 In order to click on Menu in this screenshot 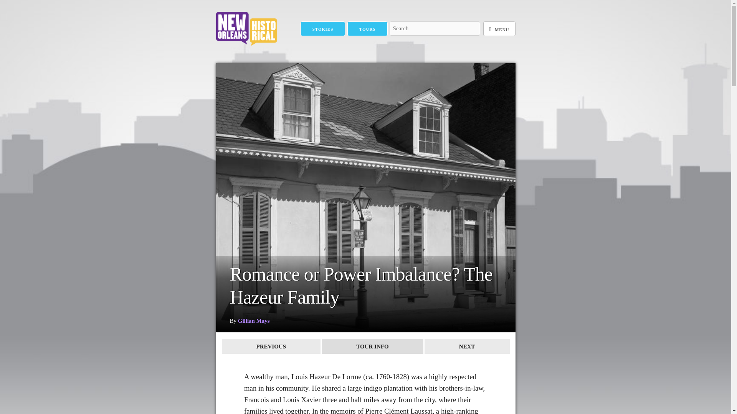, I will do `click(499, 29)`.